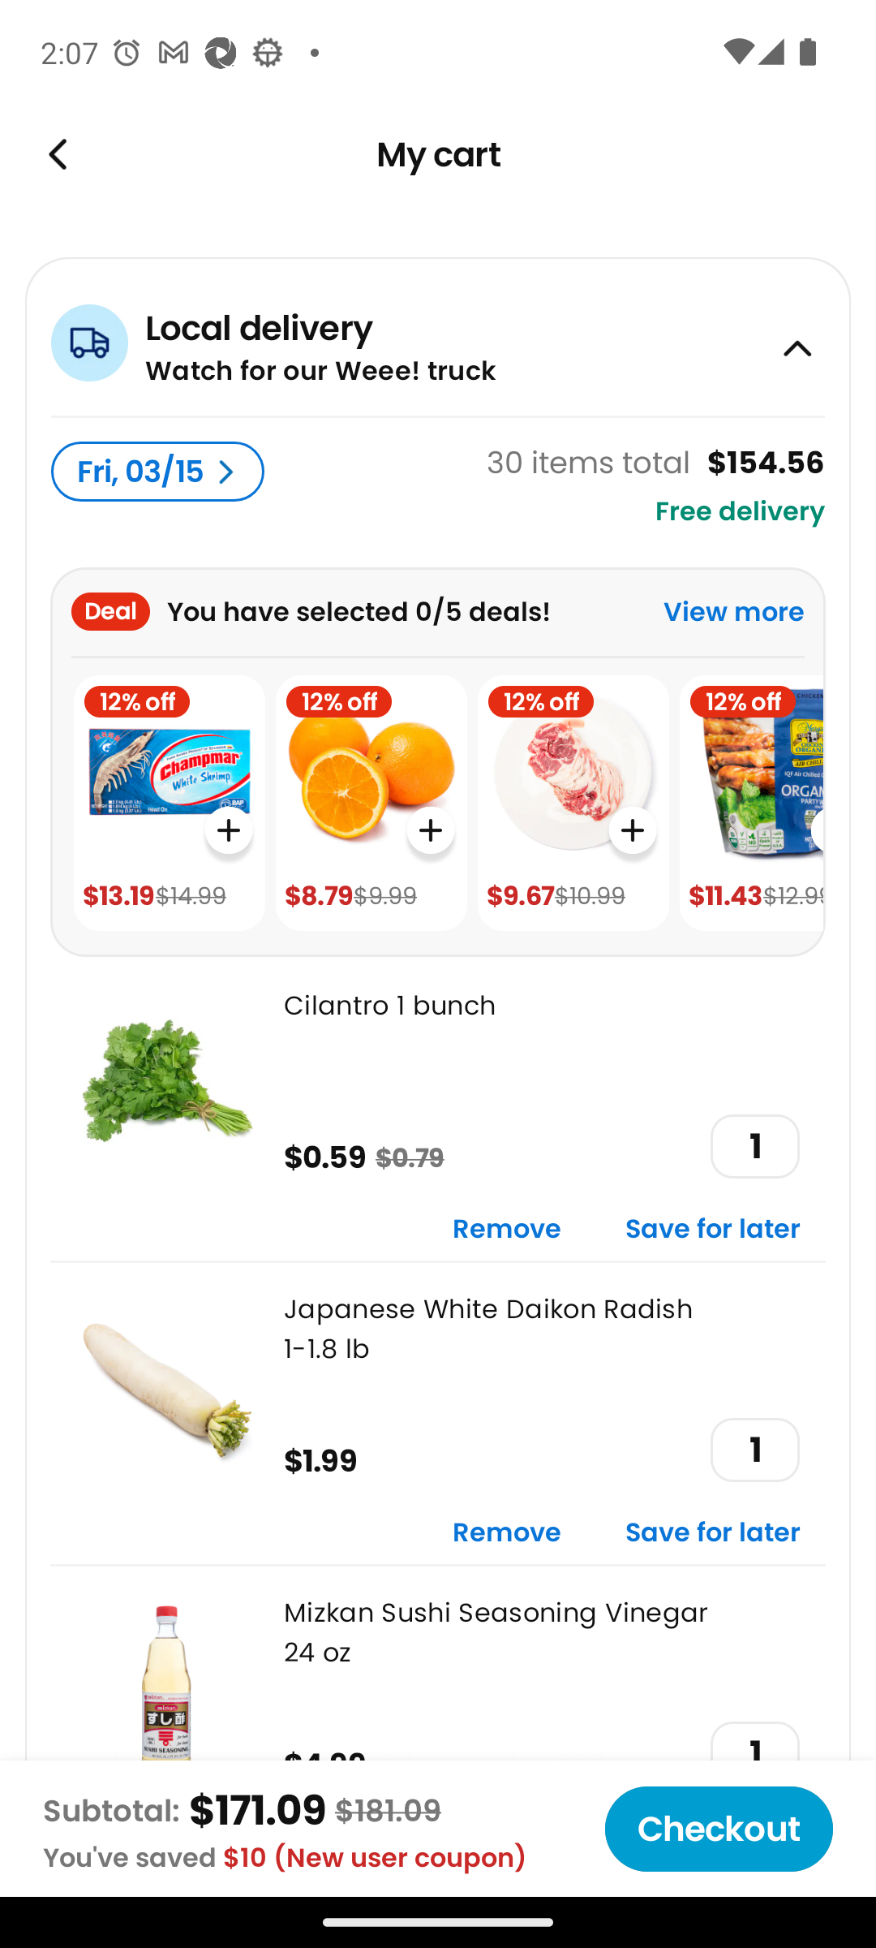 The height and width of the screenshot is (1948, 876). What do you see at coordinates (719, 1829) in the screenshot?
I see `Checkout` at bounding box center [719, 1829].